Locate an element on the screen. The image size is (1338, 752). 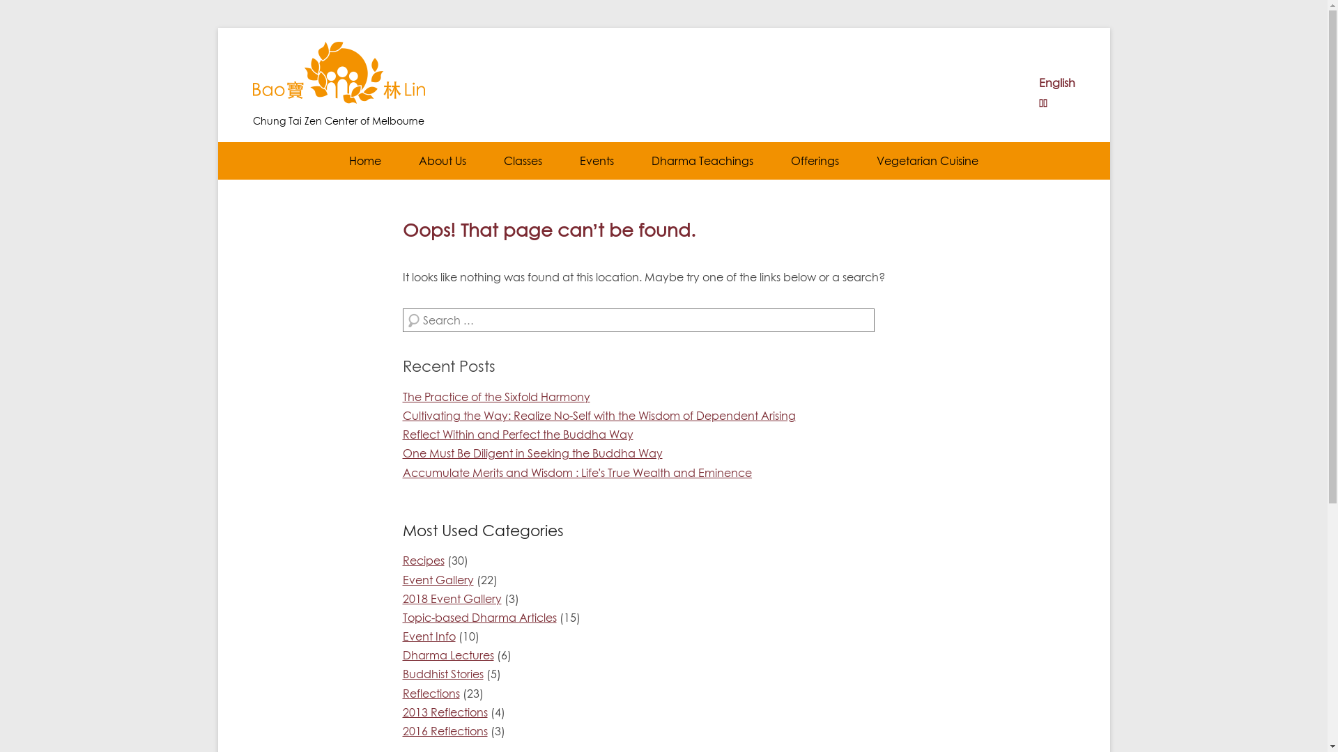
About Us is located at coordinates (443, 161).